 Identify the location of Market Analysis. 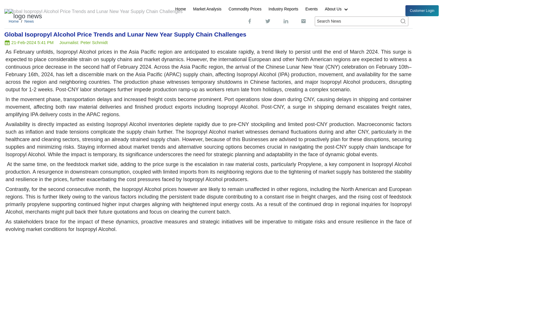
(207, 9).